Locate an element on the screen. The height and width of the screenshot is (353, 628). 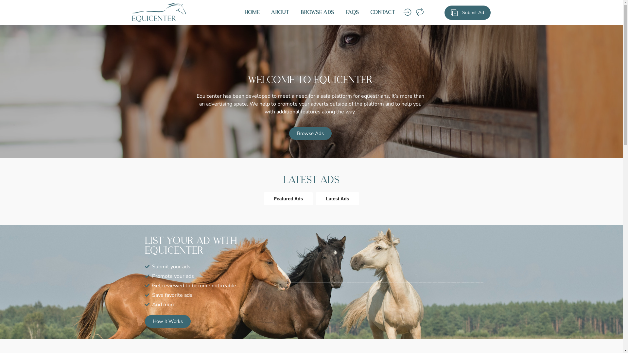
Browse Ads is located at coordinates (310, 133).